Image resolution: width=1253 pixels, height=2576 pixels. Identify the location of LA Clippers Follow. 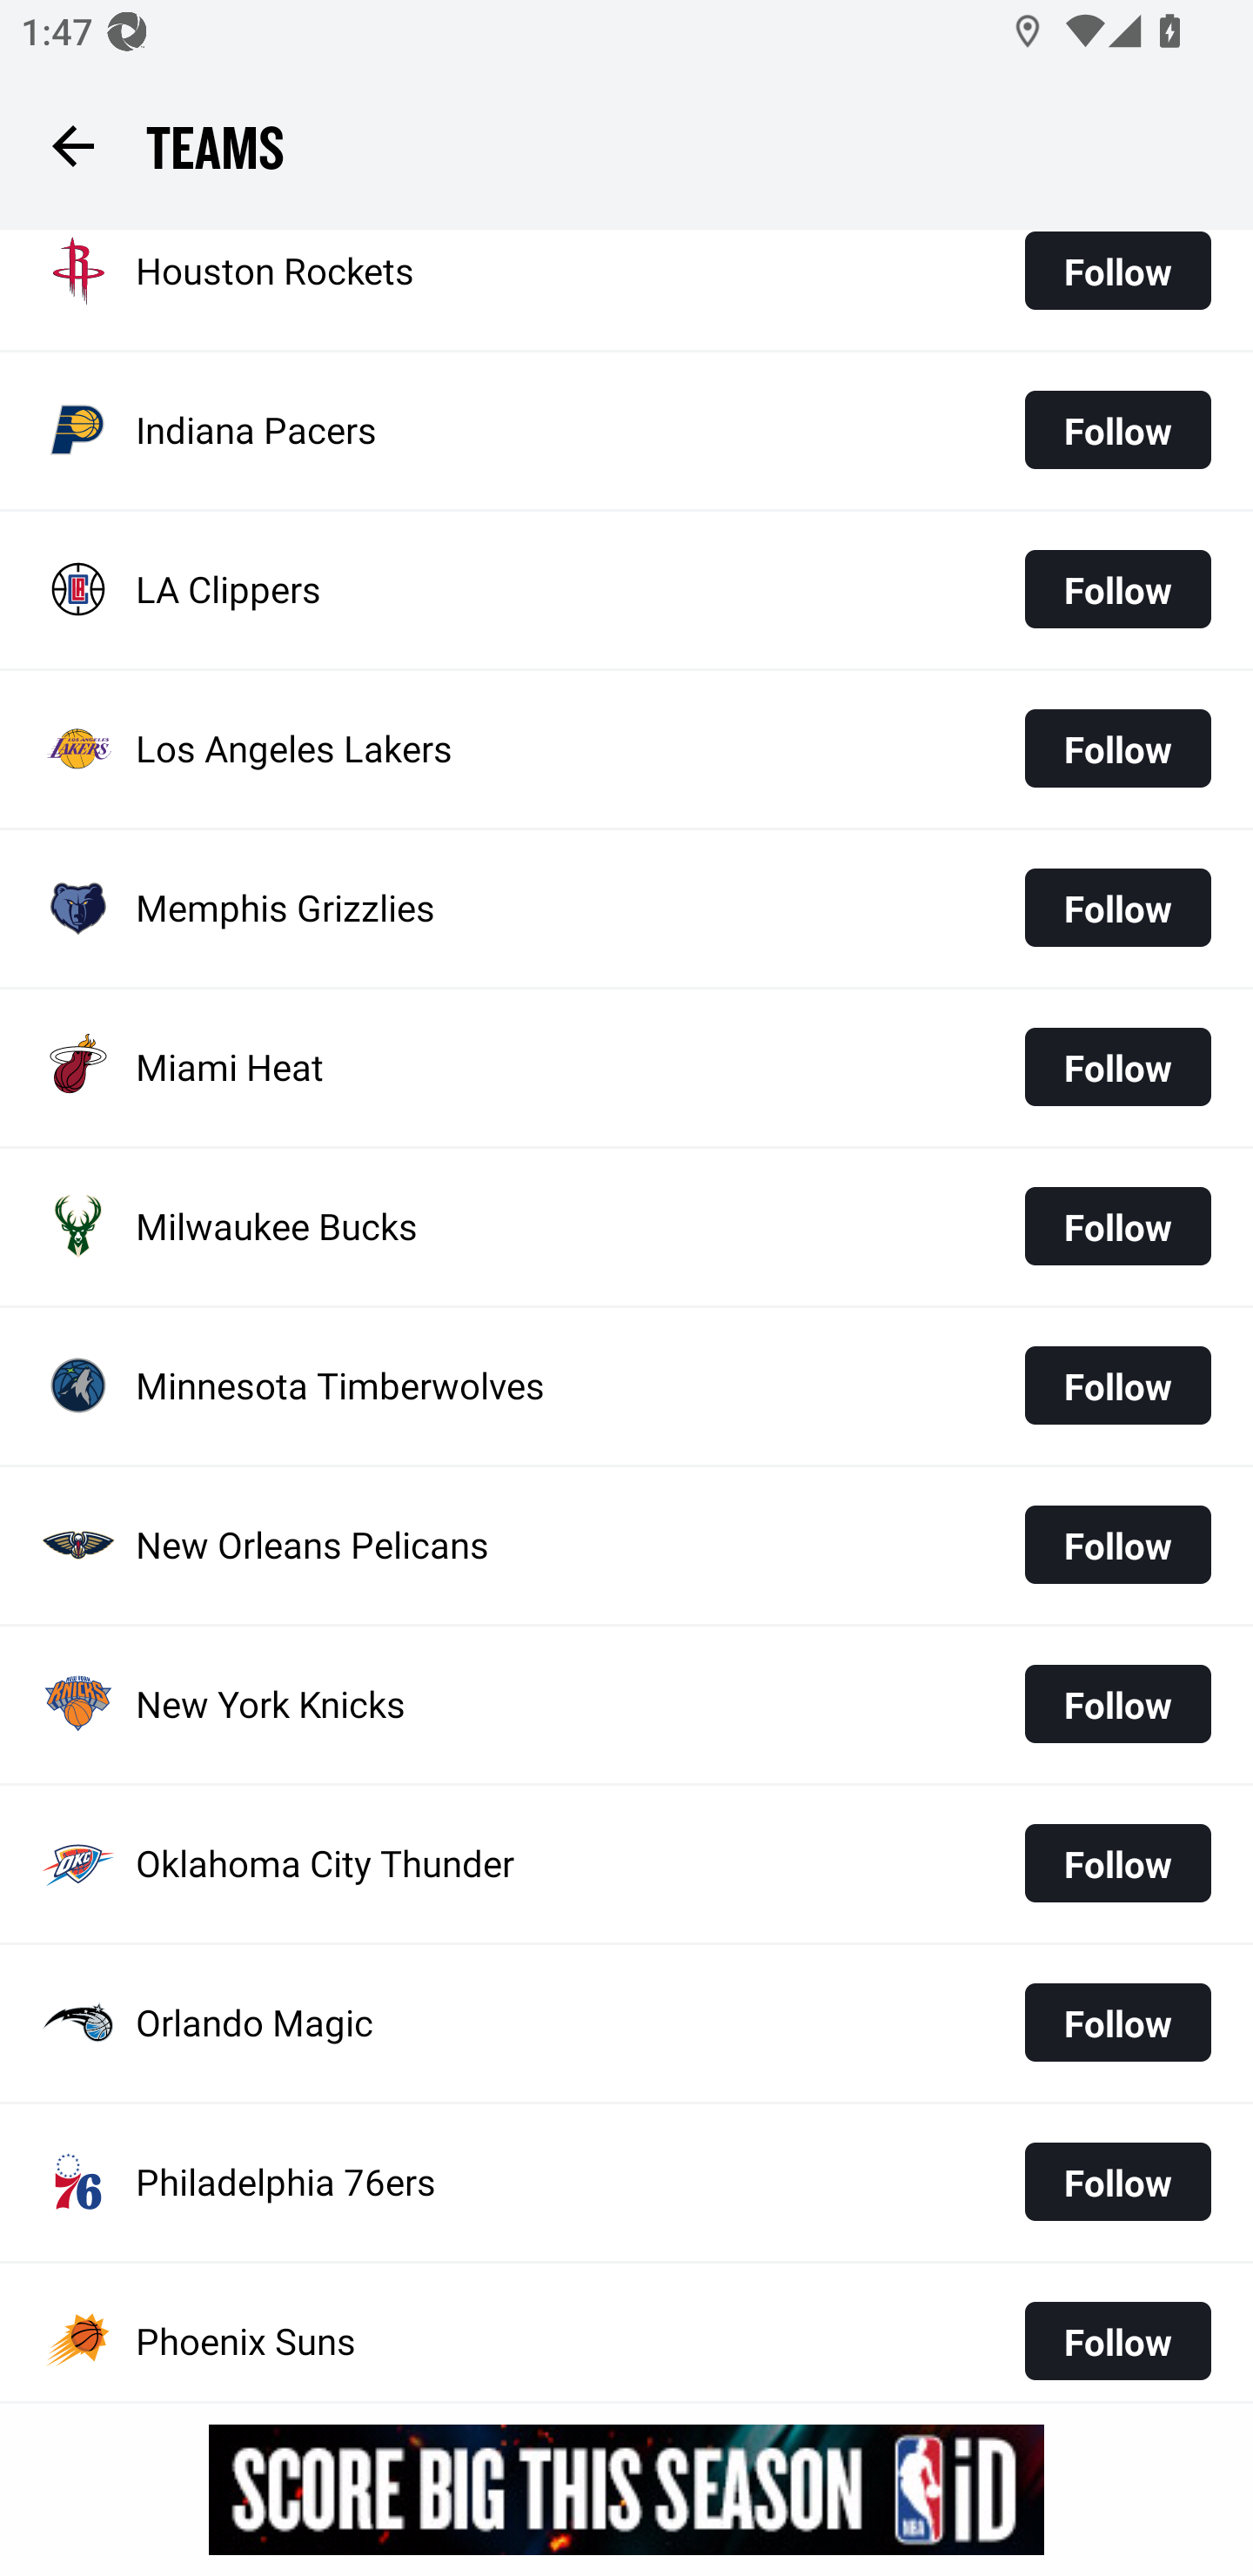
(626, 590).